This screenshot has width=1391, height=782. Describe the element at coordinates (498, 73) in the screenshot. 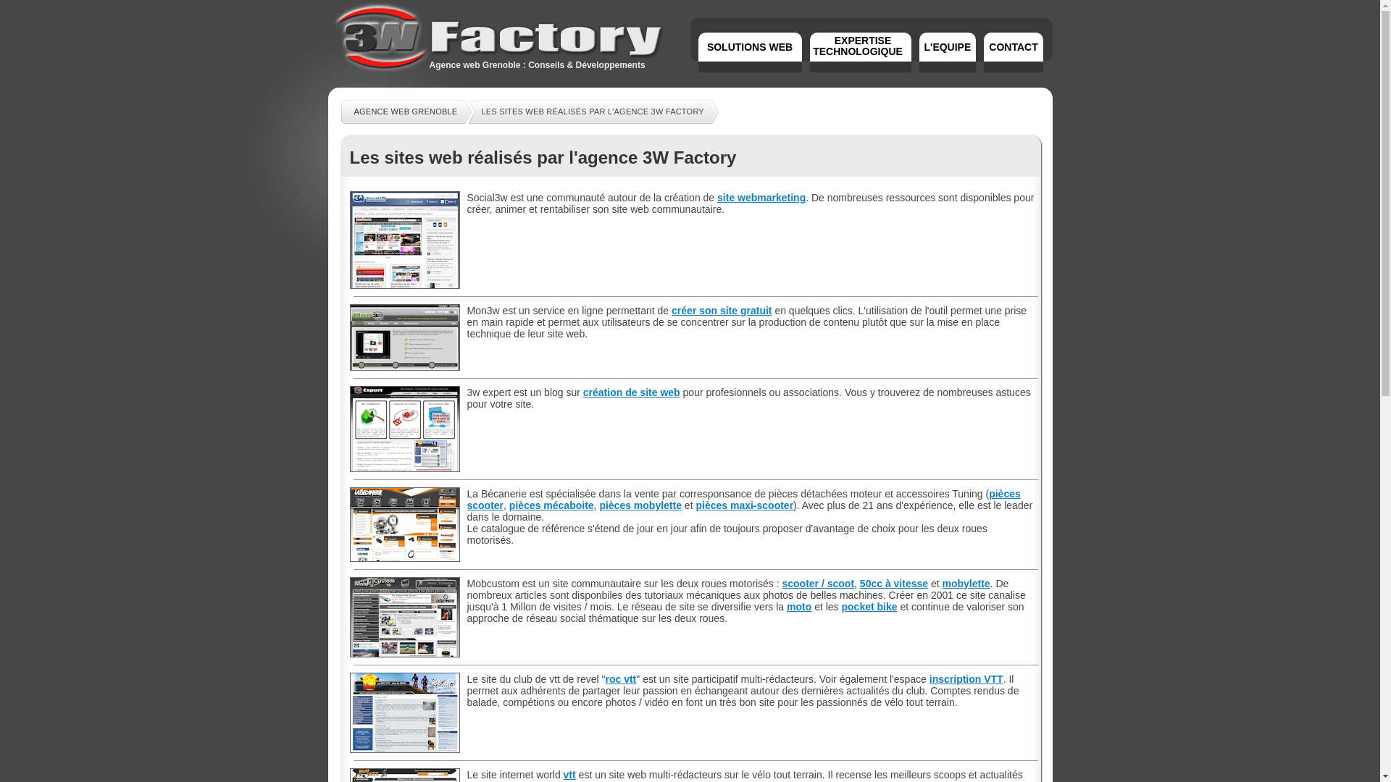

I see `Site 3w Factory` at that location.